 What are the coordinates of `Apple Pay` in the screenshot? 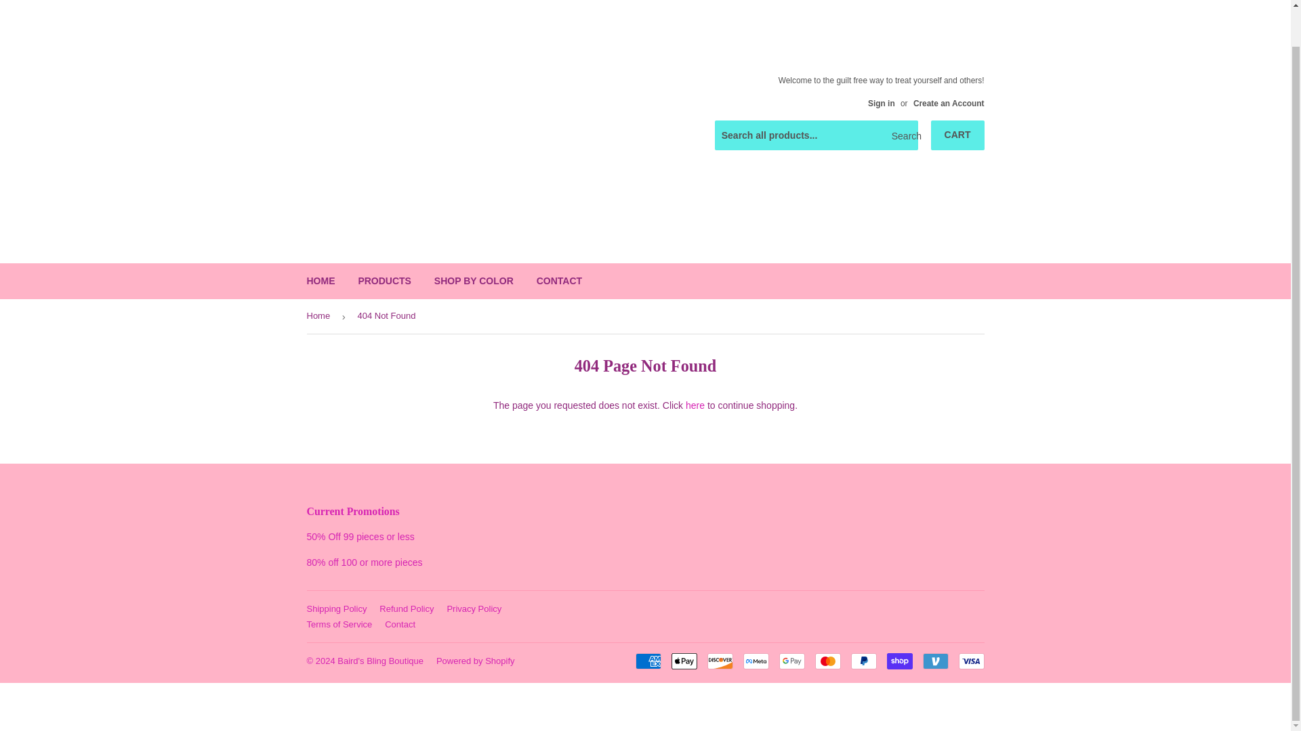 It's located at (683, 661).